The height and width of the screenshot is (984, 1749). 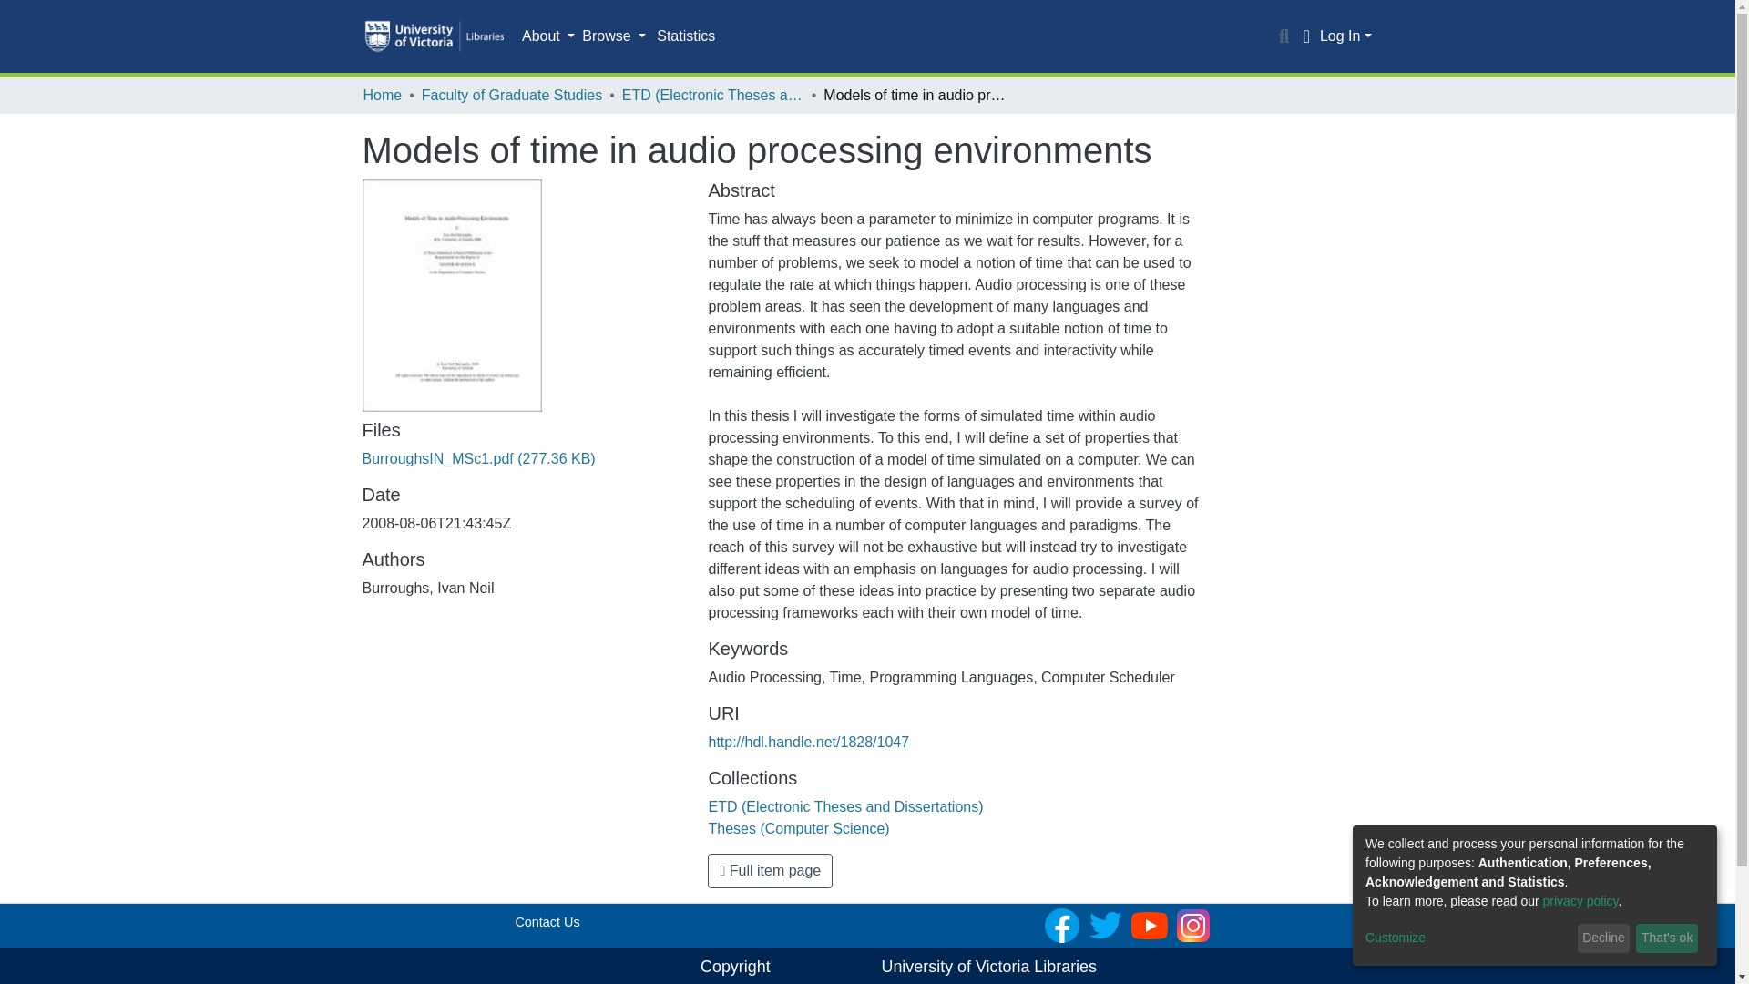 I want to click on Search, so click(x=1284, y=36).